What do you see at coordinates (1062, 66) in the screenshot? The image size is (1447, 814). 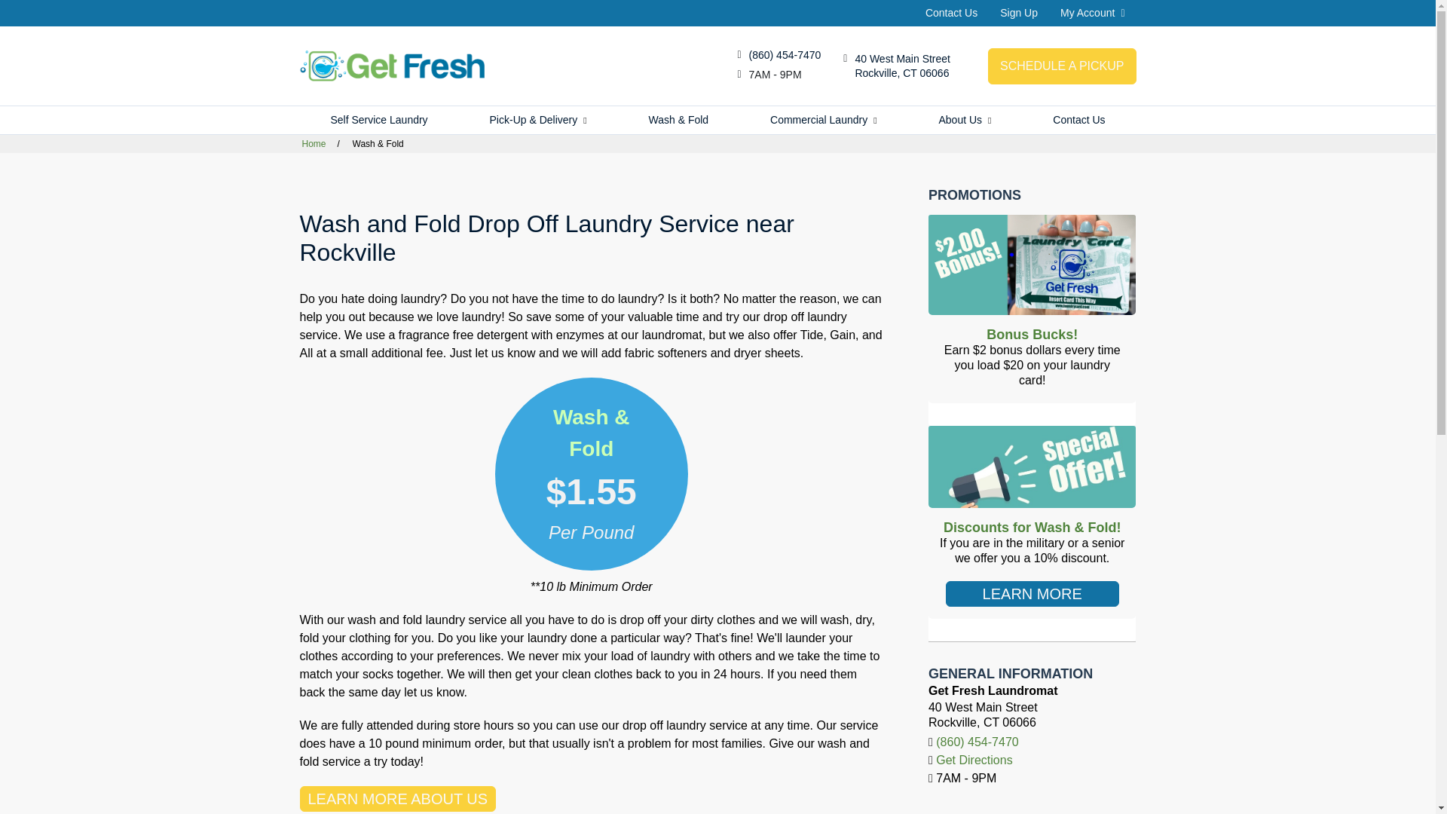 I see `My Account` at bounding box center [1062, 66].